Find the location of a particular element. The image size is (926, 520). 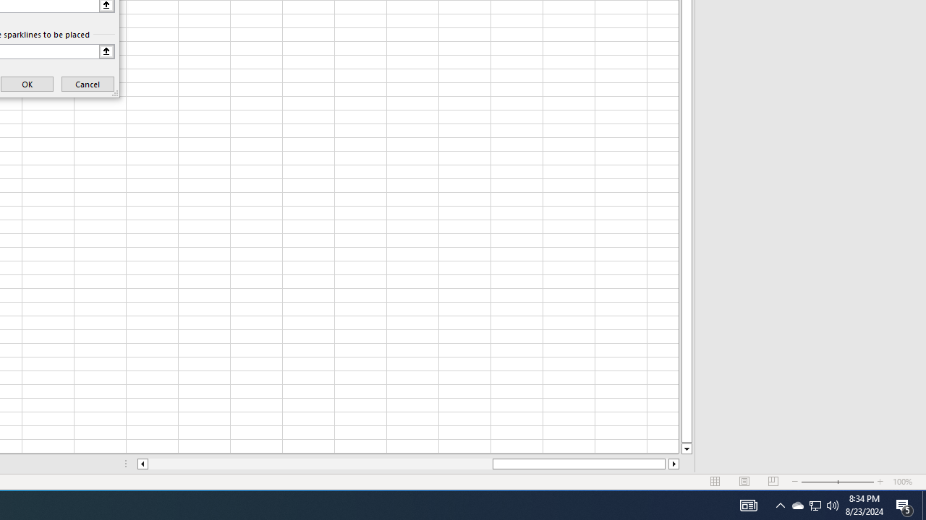

Column left is located at coordinates (142, 464).